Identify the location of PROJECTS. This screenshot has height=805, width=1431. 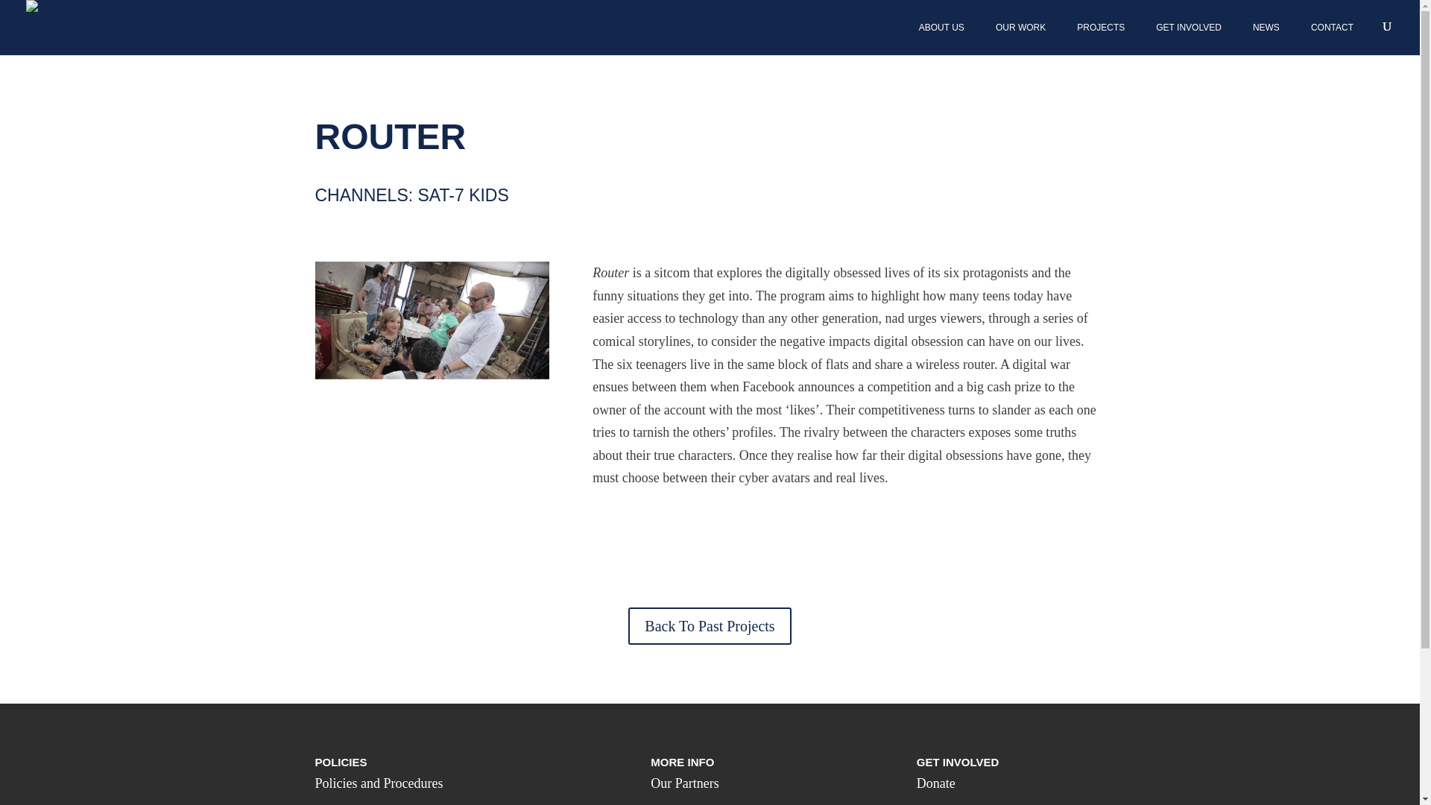
(1102, 28).